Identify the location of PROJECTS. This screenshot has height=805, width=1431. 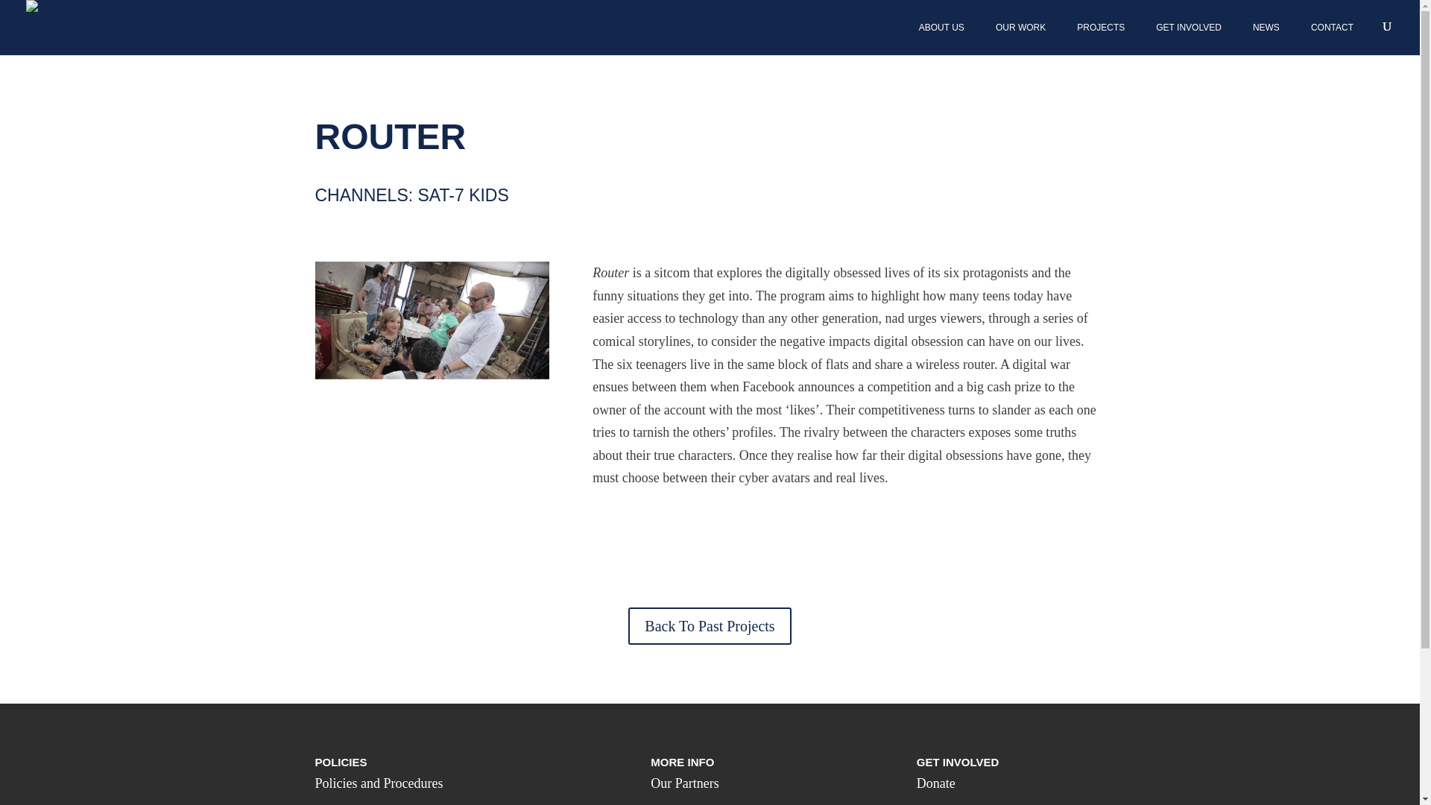
(1102, 28).